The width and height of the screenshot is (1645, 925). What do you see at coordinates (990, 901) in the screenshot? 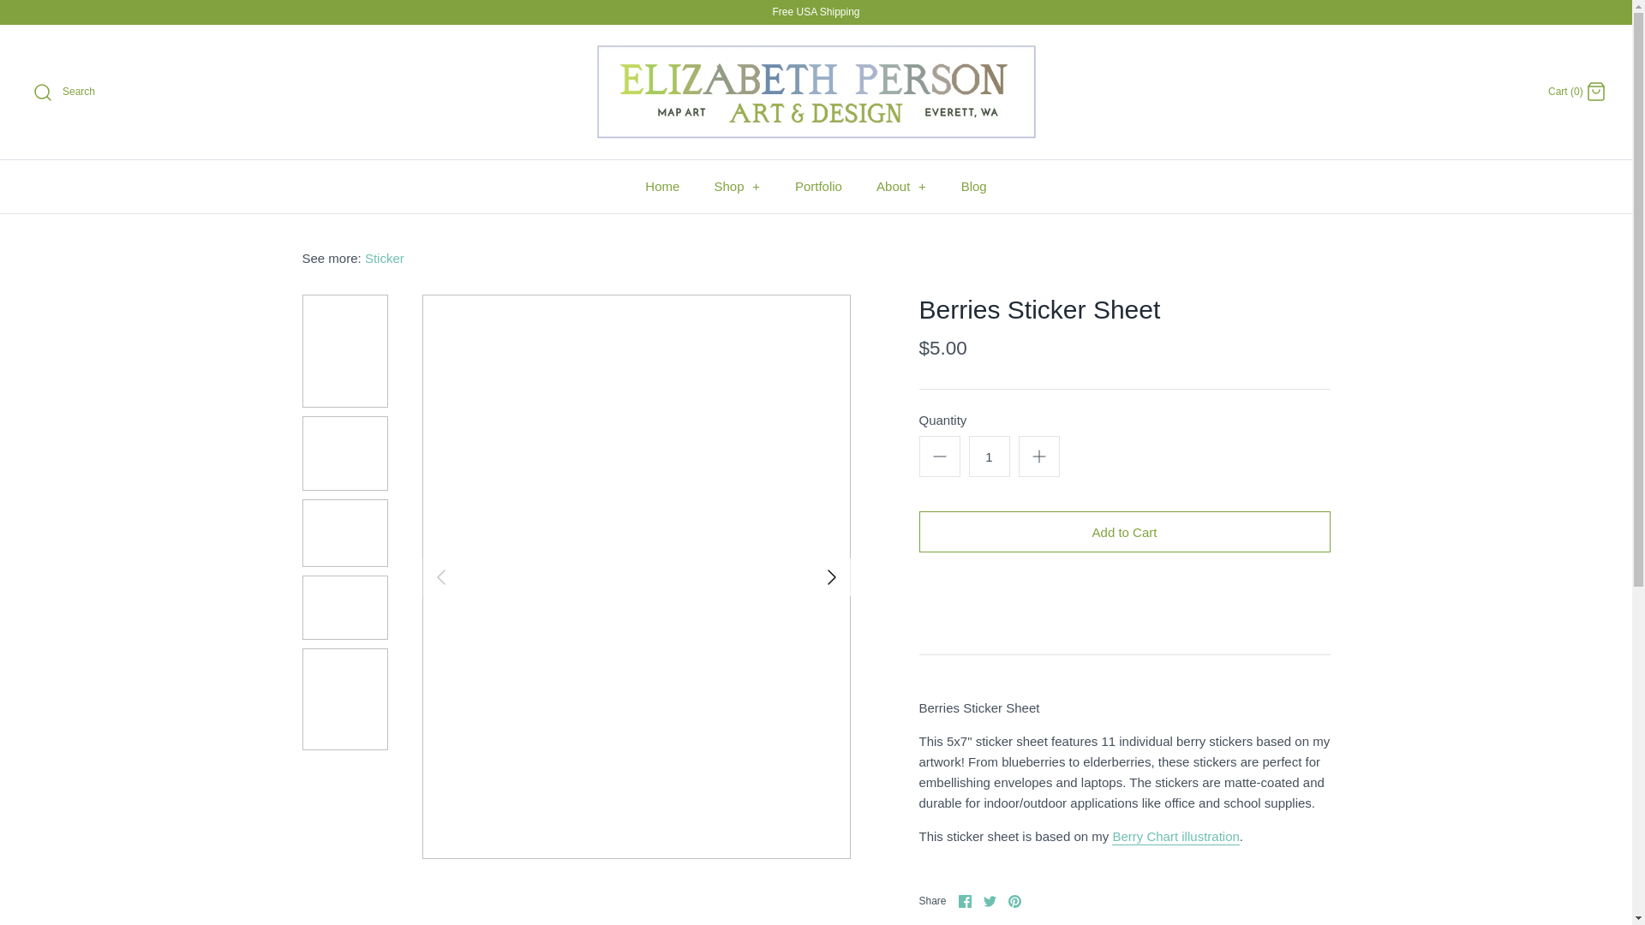
I see `Twitter` at bounding box center [990, 901].